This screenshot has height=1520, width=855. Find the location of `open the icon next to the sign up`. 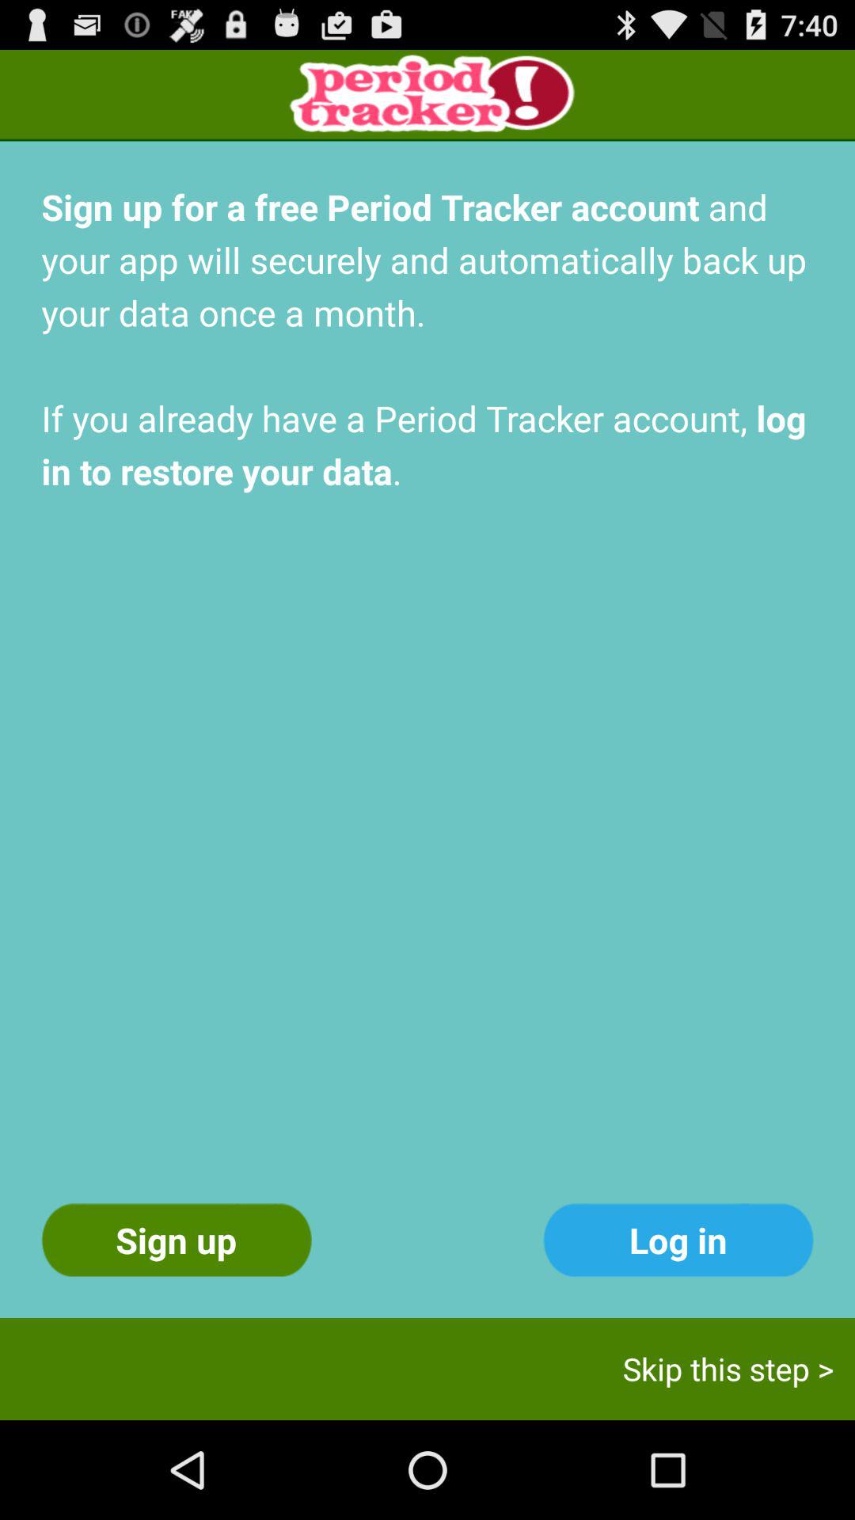

open the icon next to the sign up is located at coordinates (678, 1240).